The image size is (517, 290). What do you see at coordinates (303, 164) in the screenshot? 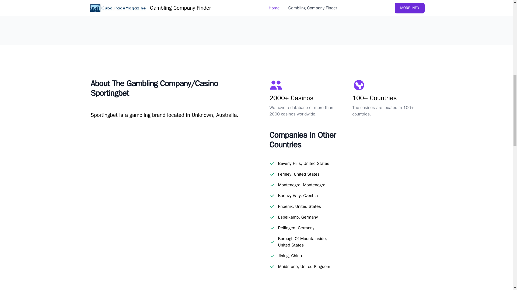
I see `Beverly Hills, United States` at bounding box center [303, 164].